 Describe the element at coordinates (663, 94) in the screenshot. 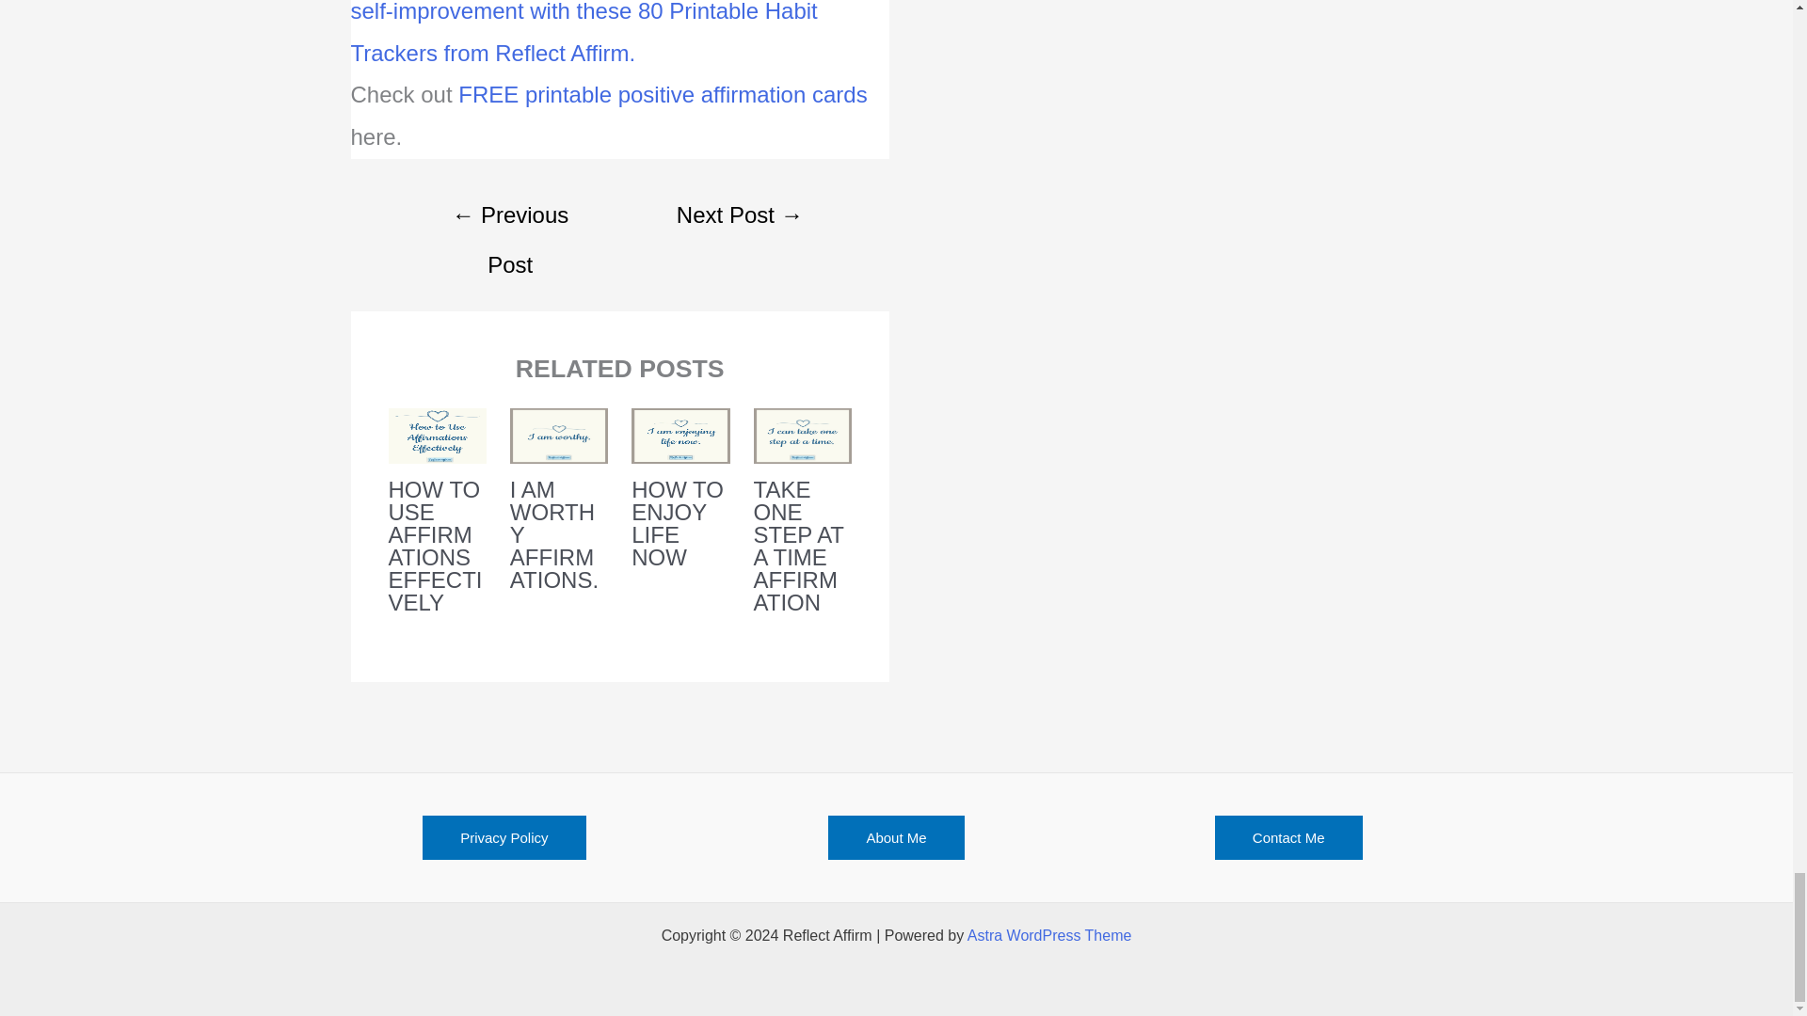

I see `FREE printable positive affirmation cards` at that location.